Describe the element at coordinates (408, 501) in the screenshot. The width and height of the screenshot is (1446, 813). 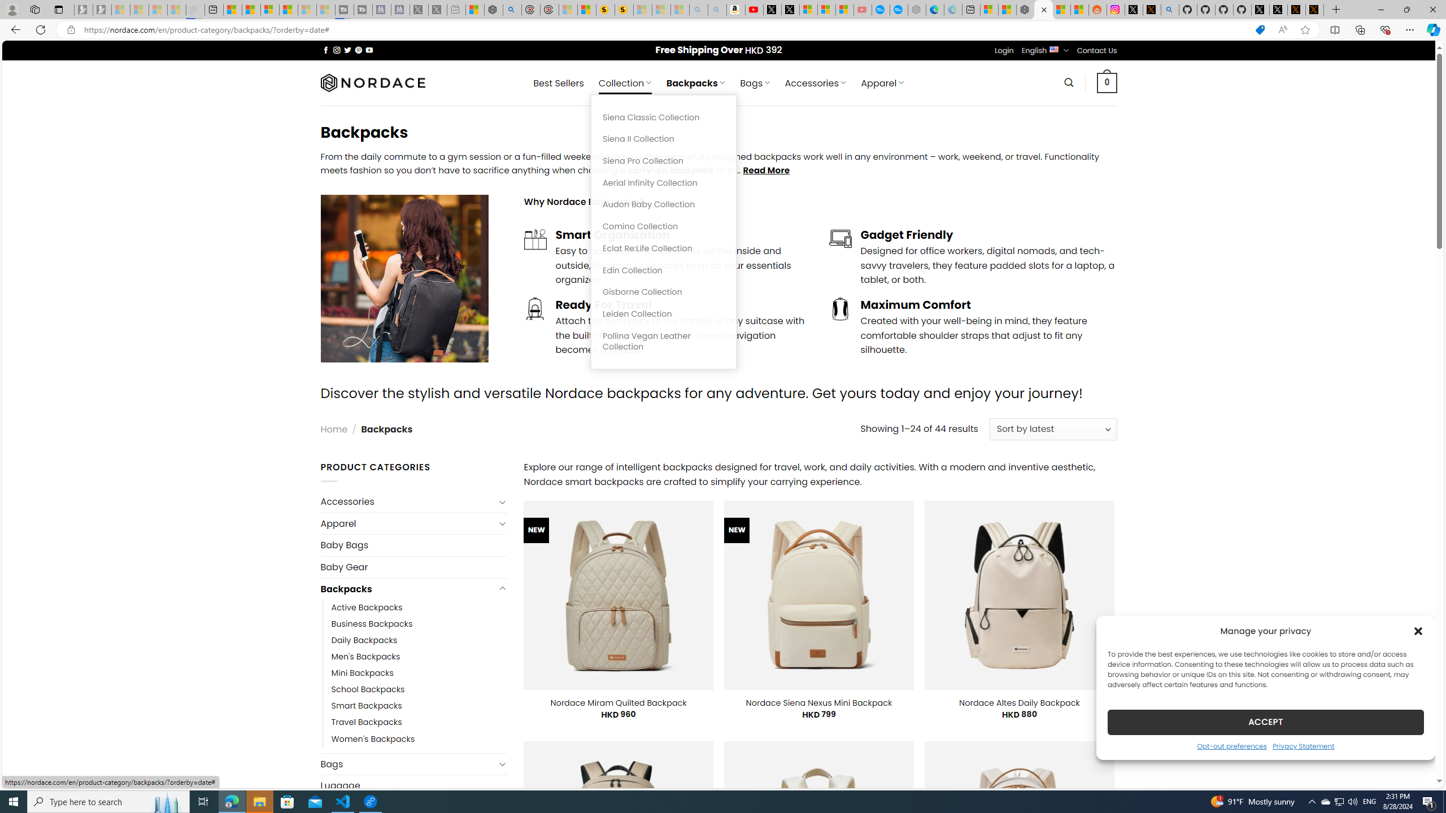
I see `Accessories` at that location.